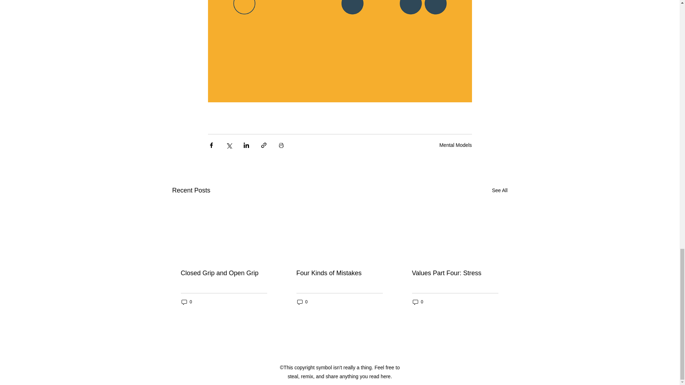 This screenshot has width=685, height=385. Describe the element at coordinates (186, 302) in the screenshot. I see `0` at that location.